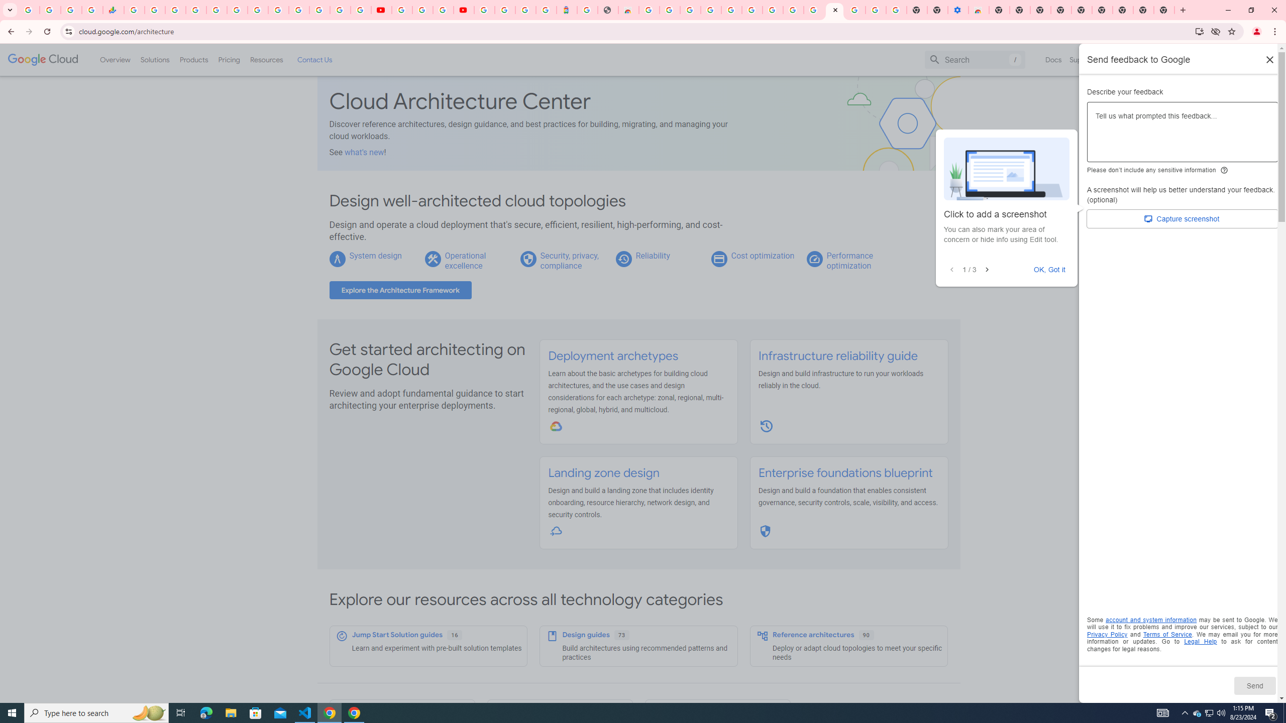  Describe the element at coordinates (1167, 634) in the screenshot. I see `Opens in a new tab. Terms of Service` at that location.